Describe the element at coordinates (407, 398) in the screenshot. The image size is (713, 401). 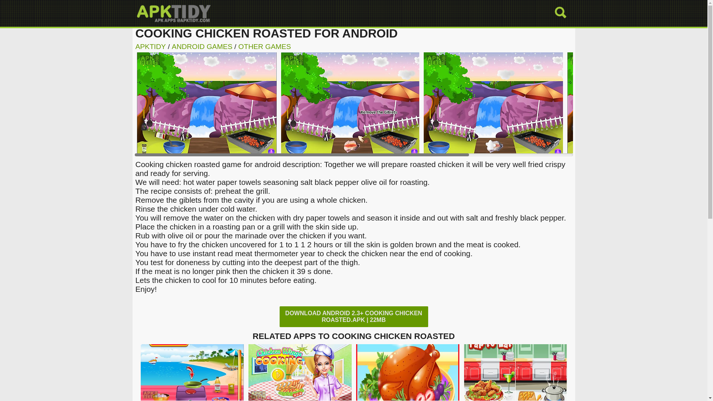
I see `CHICKEN COOKING GAMES` at that location.